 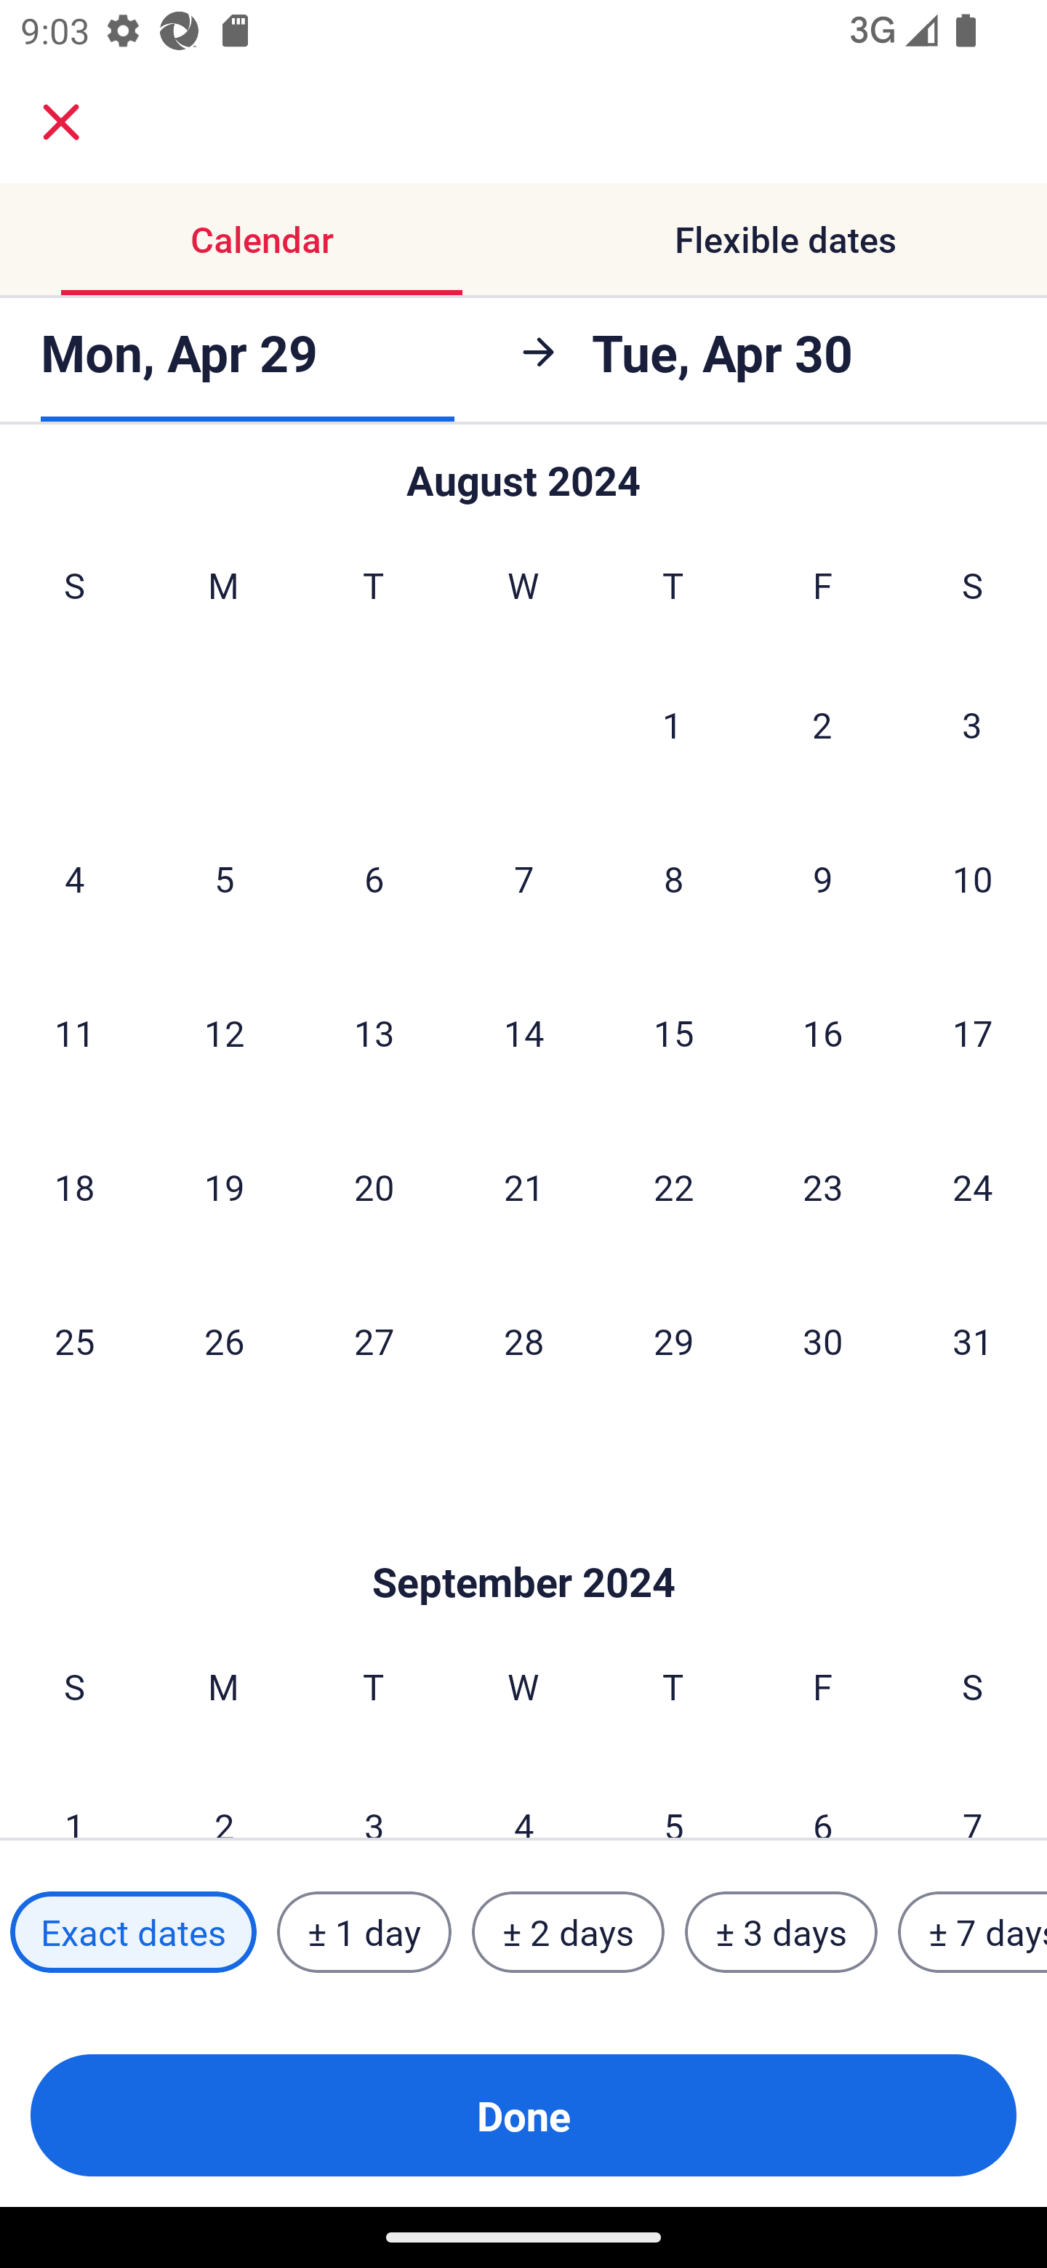 What do you see at coordinates (133, 1932) in the screenshot?
I see `Exact dates` at bounding box center [133, 1932].